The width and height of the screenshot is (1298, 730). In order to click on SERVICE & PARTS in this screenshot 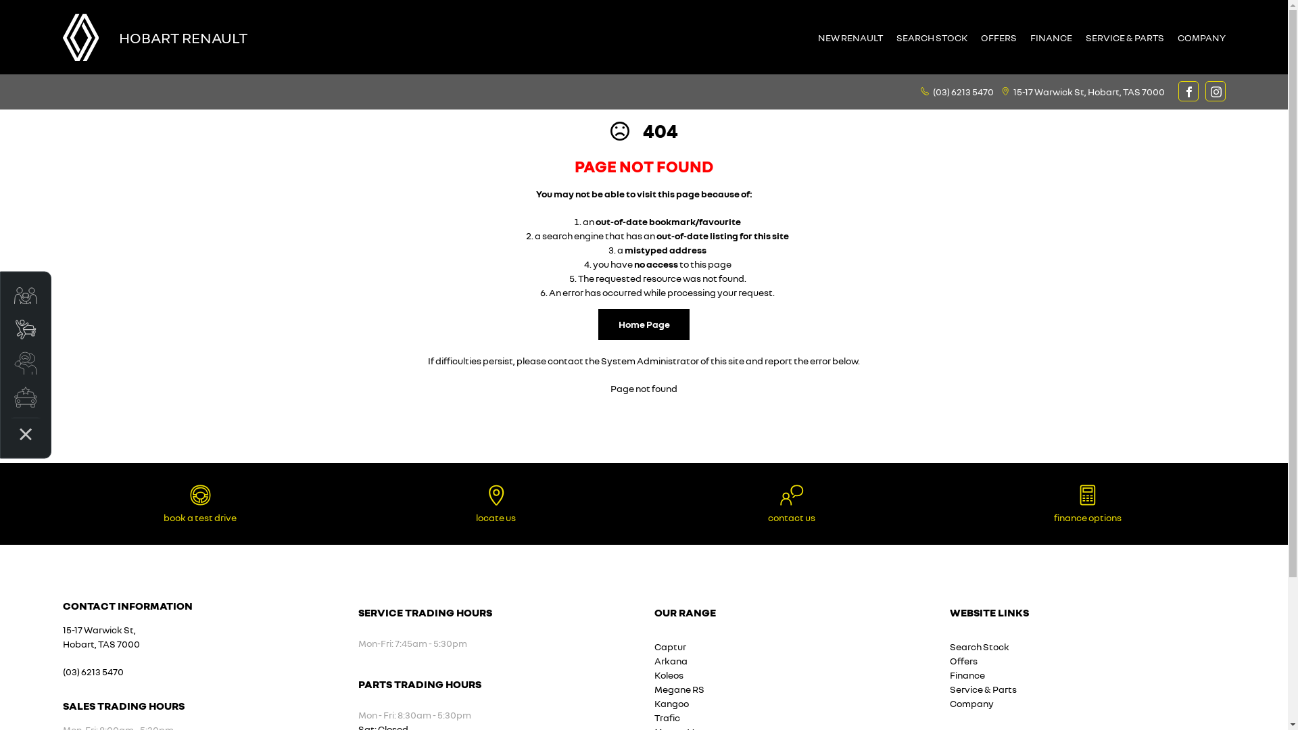, I will do `click(1125, 38)`.